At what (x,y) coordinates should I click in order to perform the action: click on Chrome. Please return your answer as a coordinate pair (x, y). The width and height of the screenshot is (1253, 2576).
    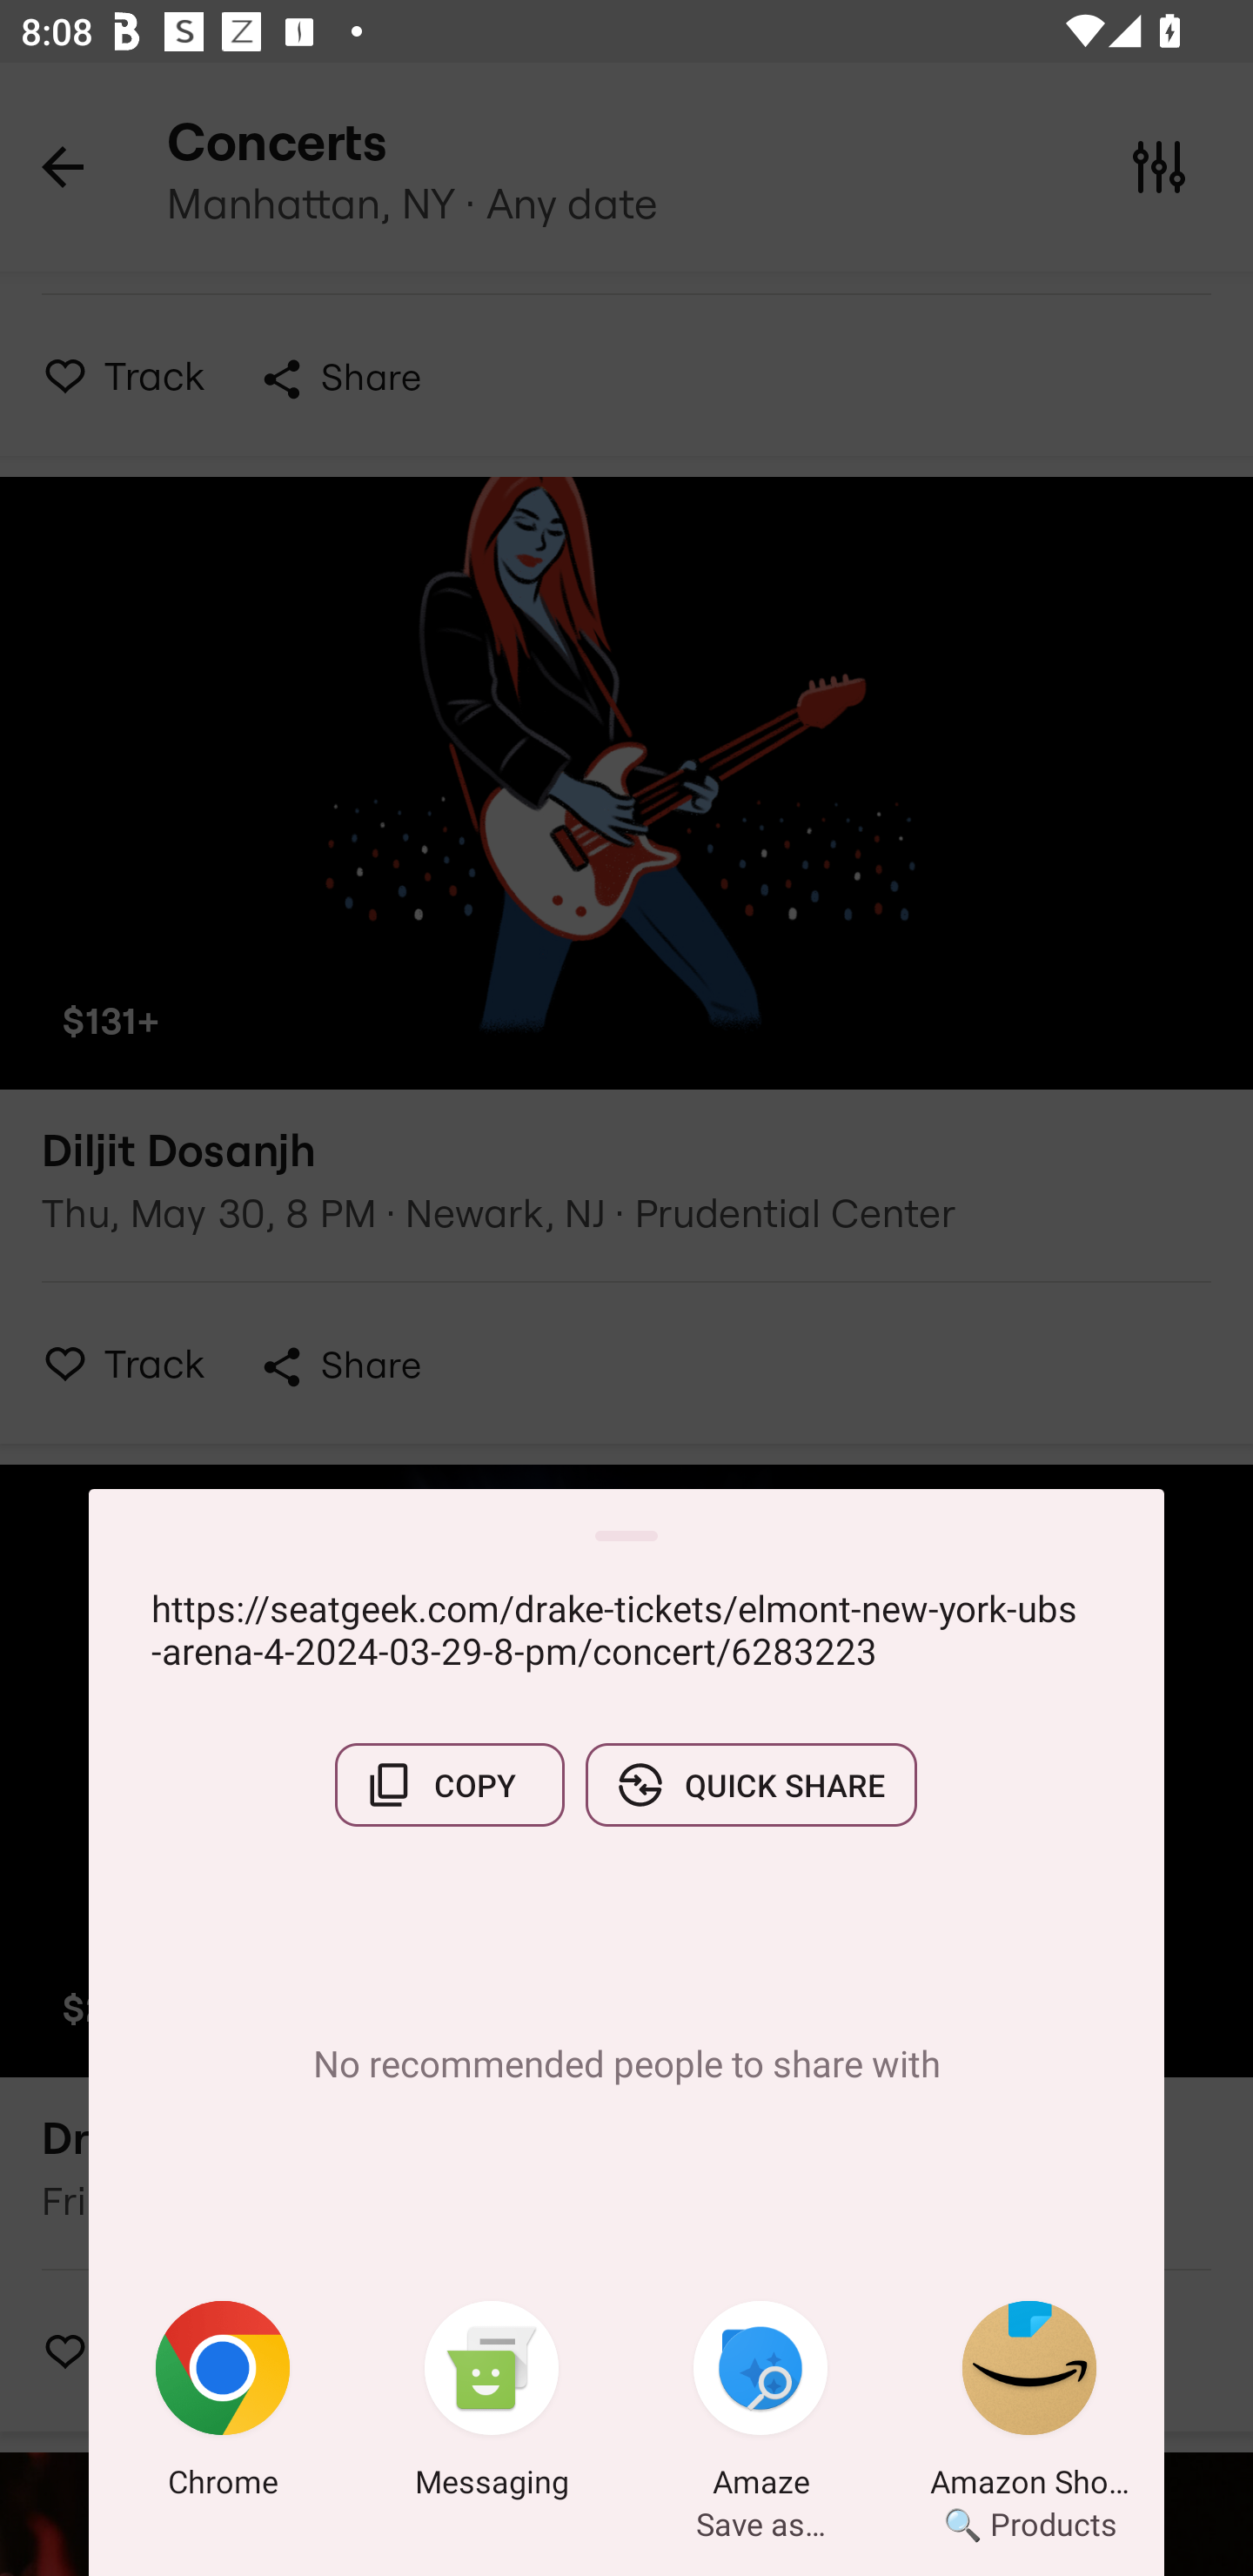
    Looking at the image, I should click on (223, 2405).